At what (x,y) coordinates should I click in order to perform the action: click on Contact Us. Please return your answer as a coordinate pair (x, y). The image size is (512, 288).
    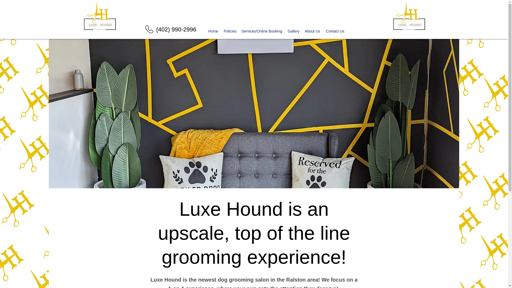
    Looking at the image, I should click on (335, 31).